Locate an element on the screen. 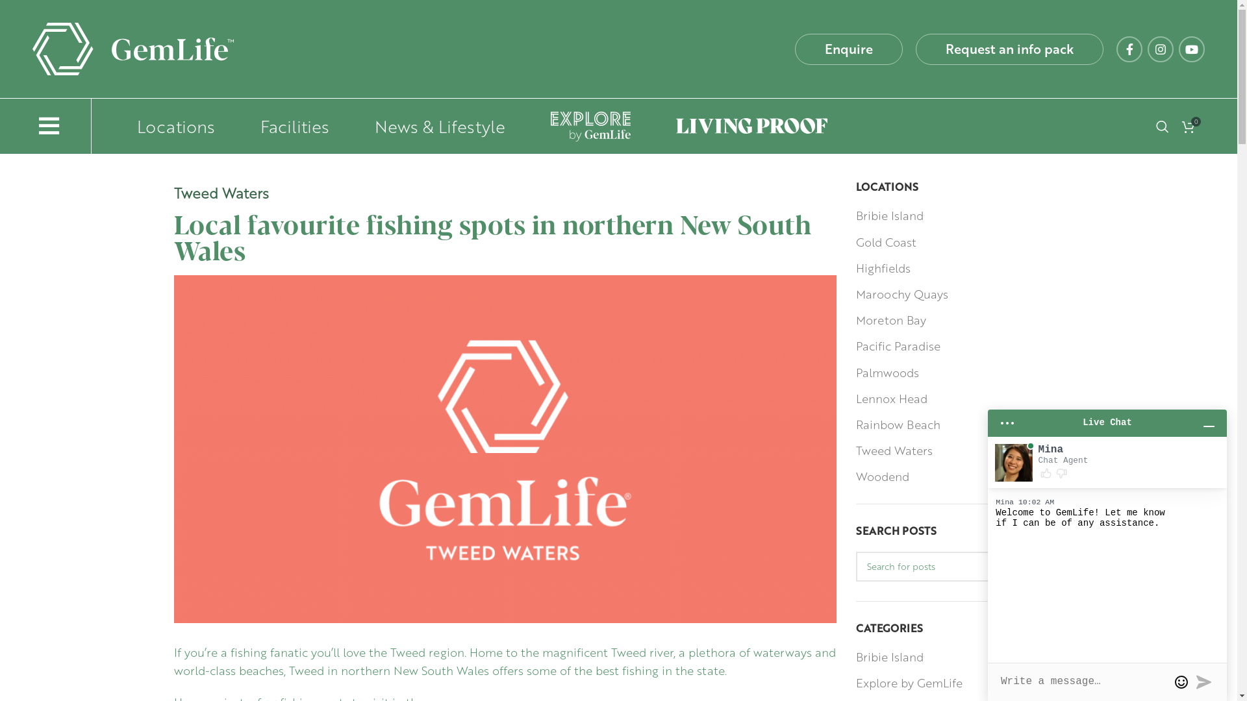 The height and width of the screenshot is (701, 1247). Rainbow Beach is located at coordinates (899, 424).